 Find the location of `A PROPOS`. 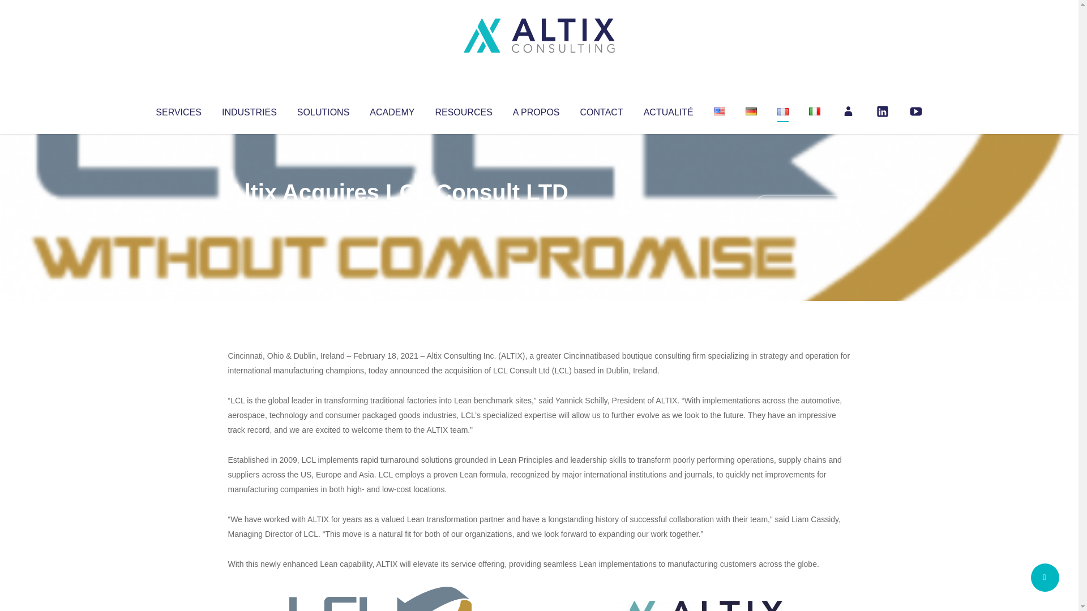

A PROPOS is located at coordinates (536, 110).